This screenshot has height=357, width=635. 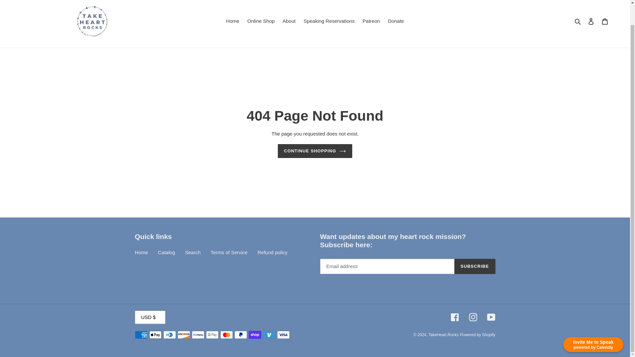 I want to click on About, so click(x=289, y=21).